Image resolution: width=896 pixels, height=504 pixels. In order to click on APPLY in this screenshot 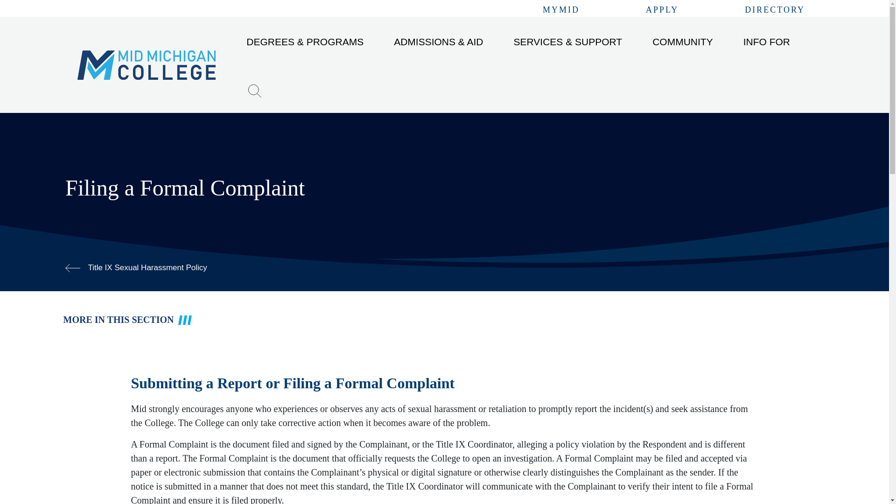, I will do `click(662, 10)`.